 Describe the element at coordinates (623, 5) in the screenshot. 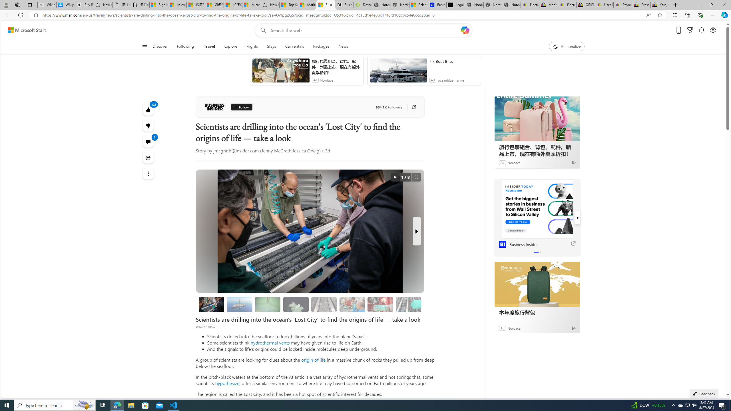

I see `Payments Terms of Use | eBay.com` at that location.